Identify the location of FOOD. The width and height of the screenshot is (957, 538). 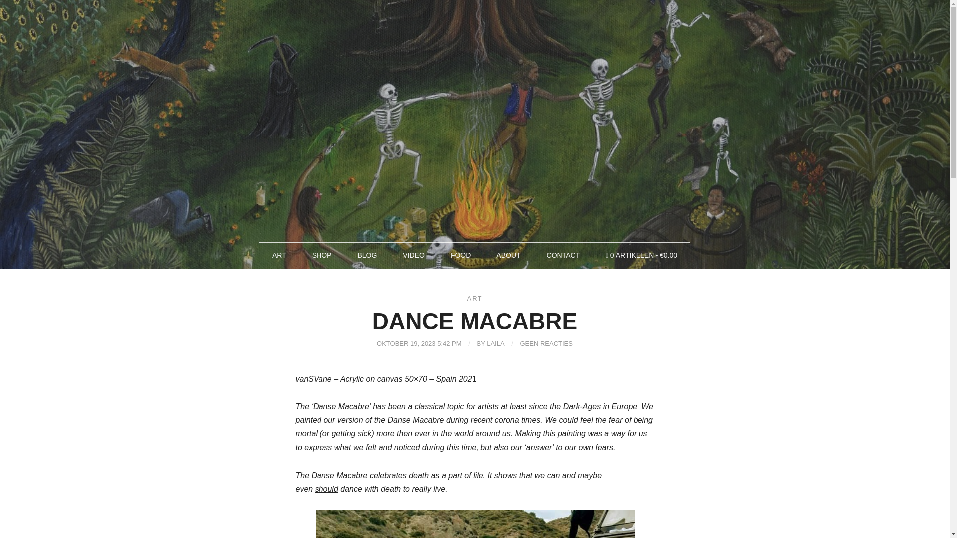
(461, 255).